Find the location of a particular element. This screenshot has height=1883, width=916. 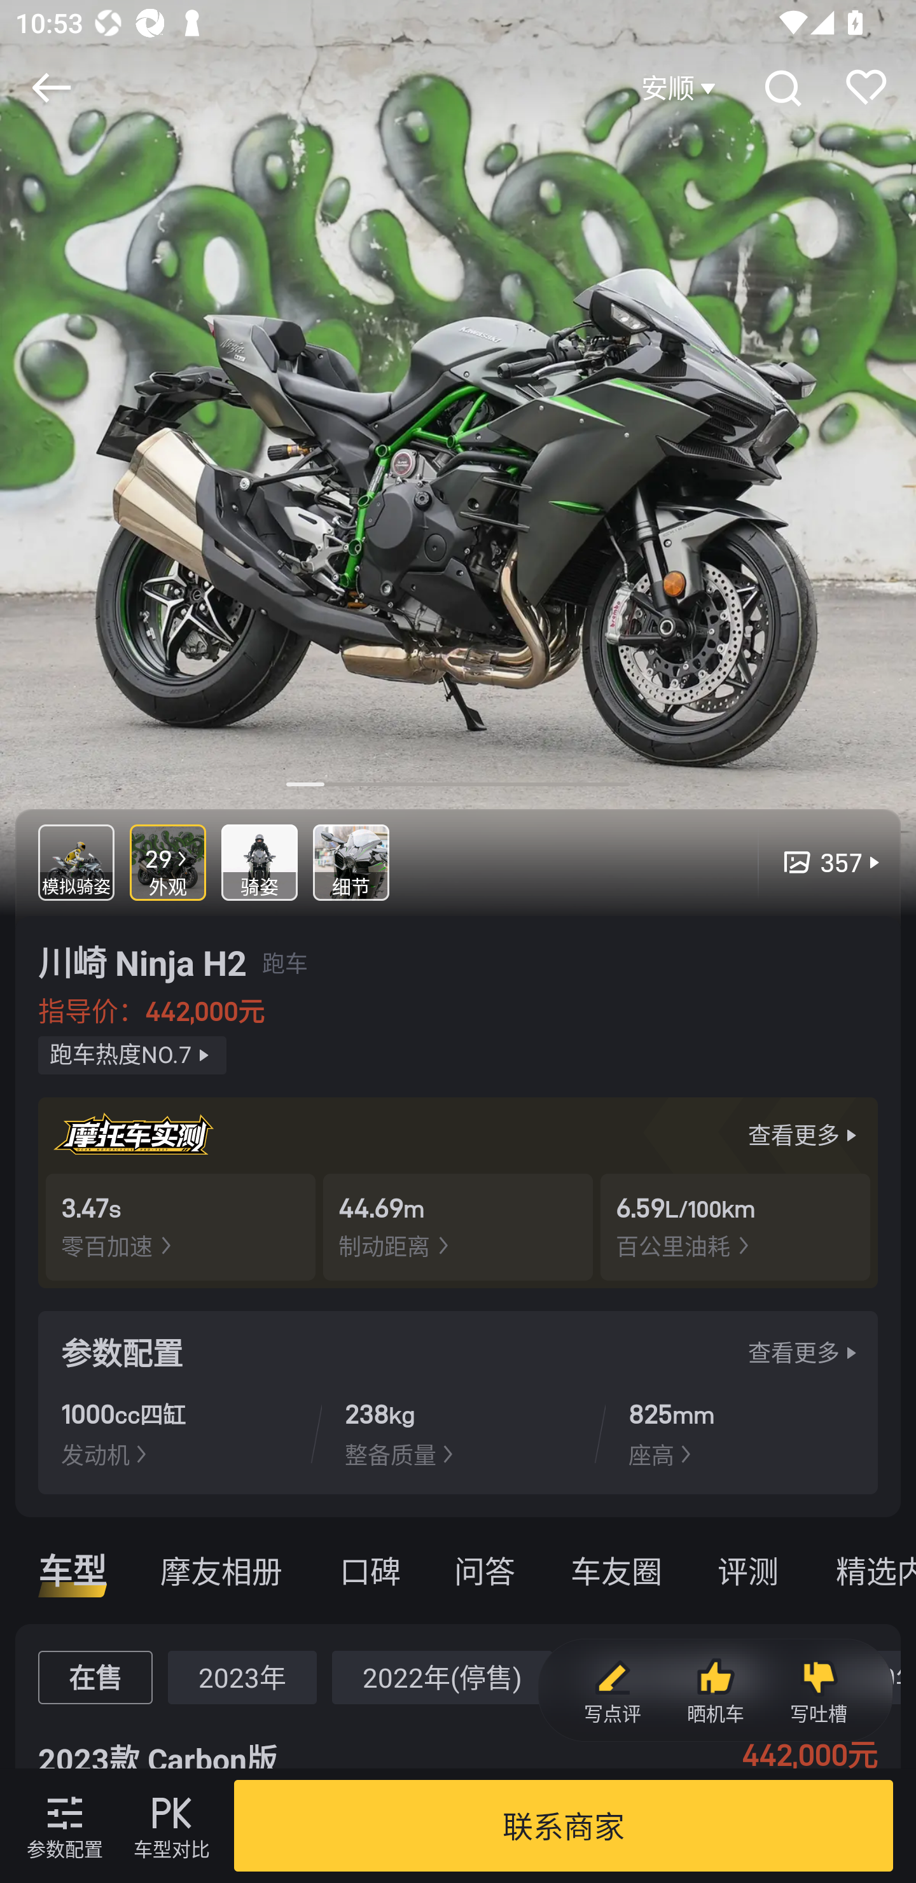

 is located at coordinates (51, 87).